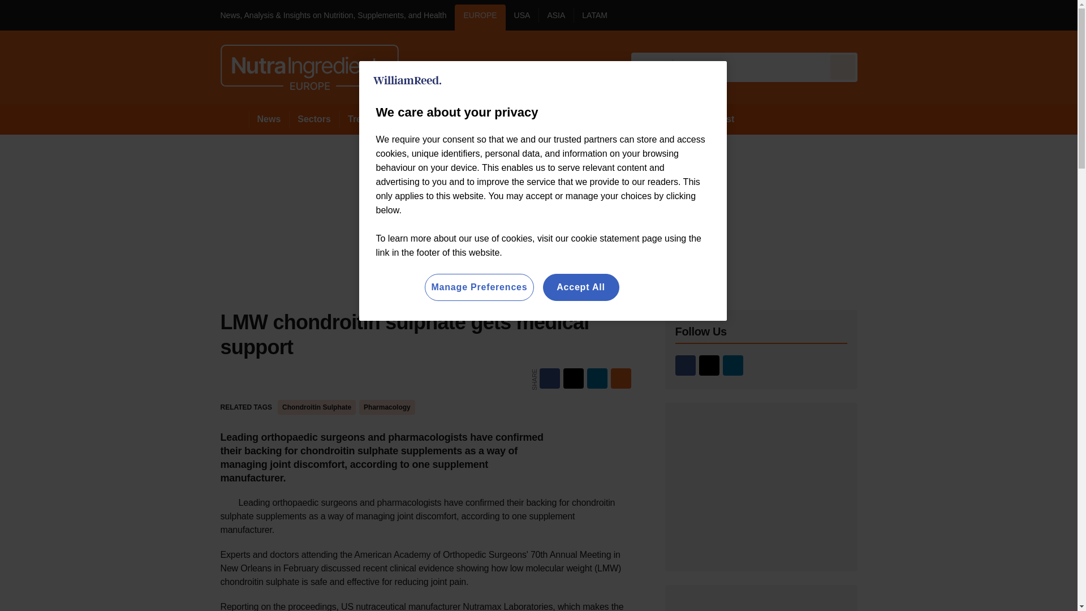  Describe the element at coordinates (313, 119) in the screenshot. I see `Sectors` at that location.